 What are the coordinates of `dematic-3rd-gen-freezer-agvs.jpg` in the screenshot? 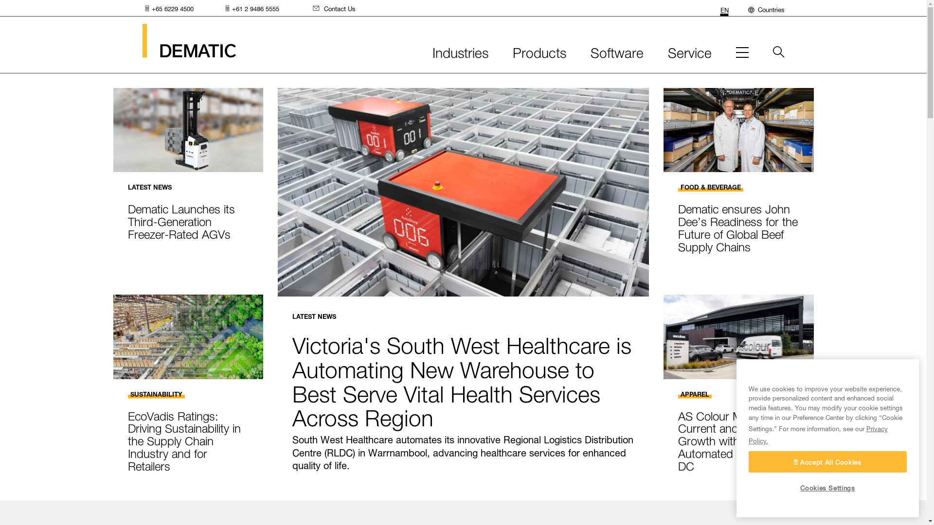 It's located at (188, 130).